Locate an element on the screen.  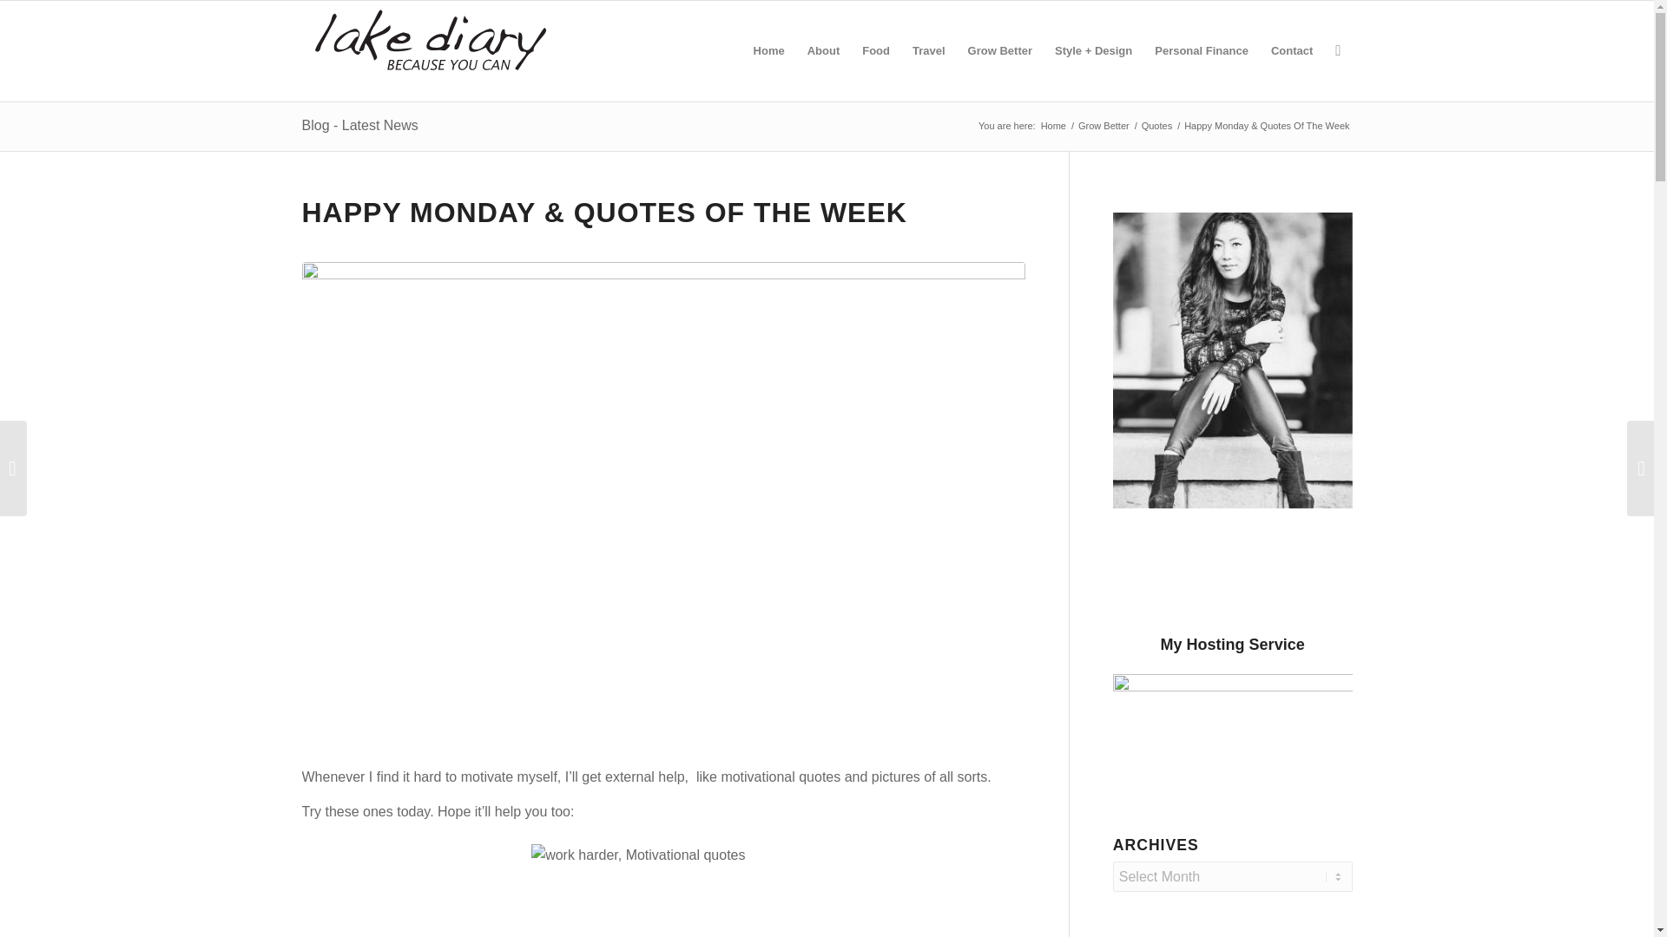
Permanent Link: Blog - Latest News is located at coordinates (359, 125).